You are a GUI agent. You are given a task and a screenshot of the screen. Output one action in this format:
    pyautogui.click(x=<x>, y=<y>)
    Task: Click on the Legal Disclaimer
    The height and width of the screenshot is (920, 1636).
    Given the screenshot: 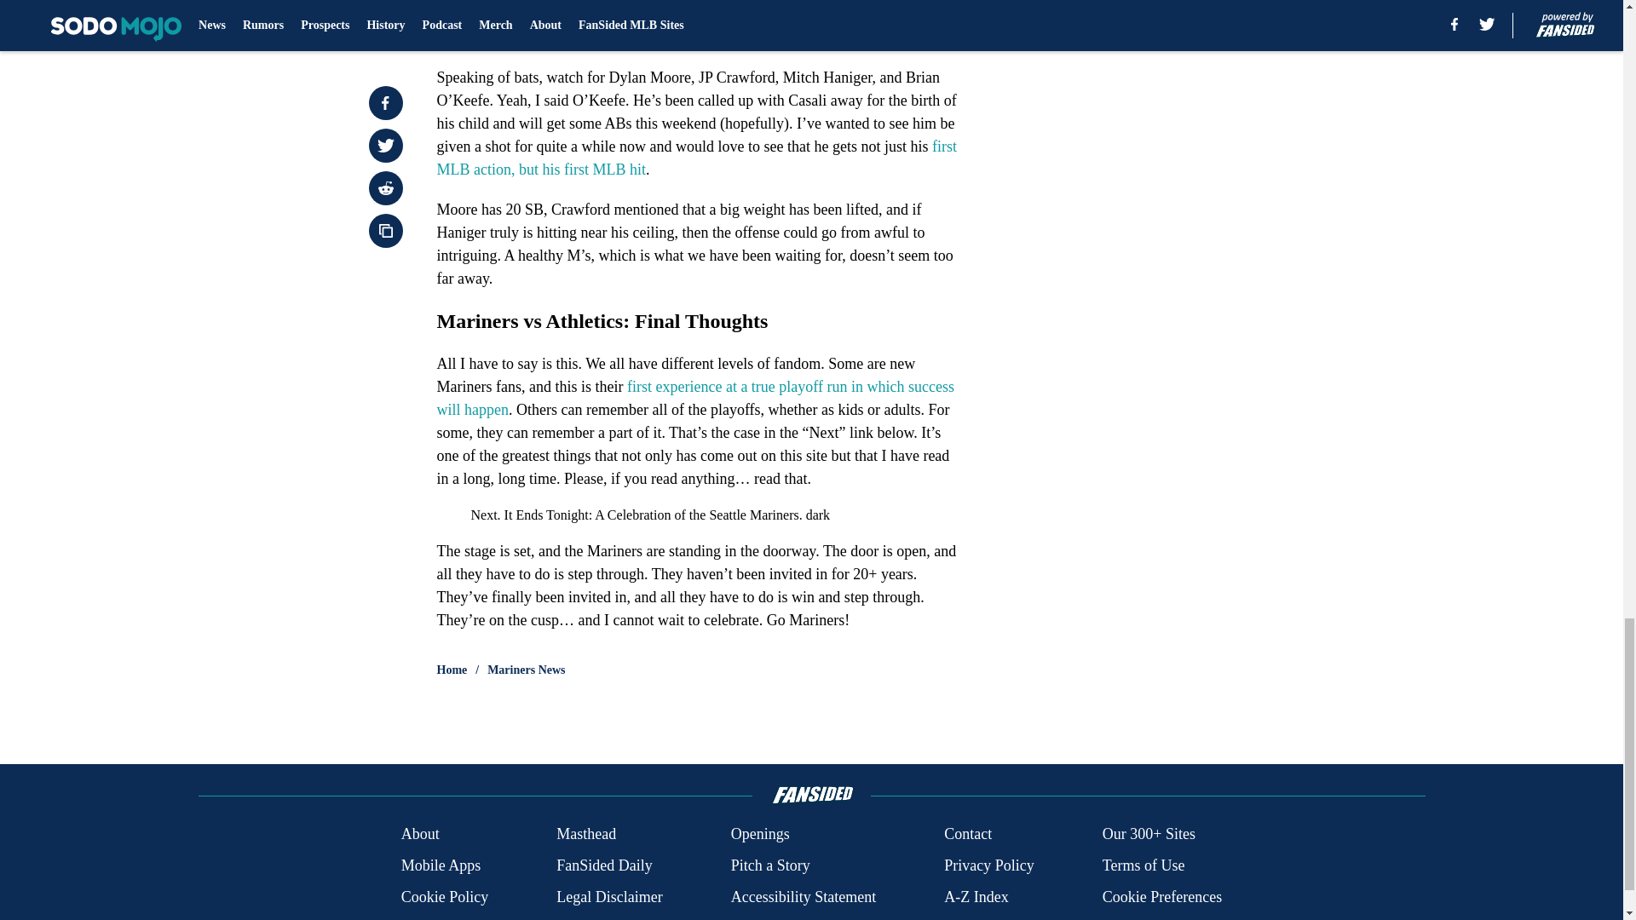 What is the action you would take?
    pyautogui.click(x=608, y=898)
    